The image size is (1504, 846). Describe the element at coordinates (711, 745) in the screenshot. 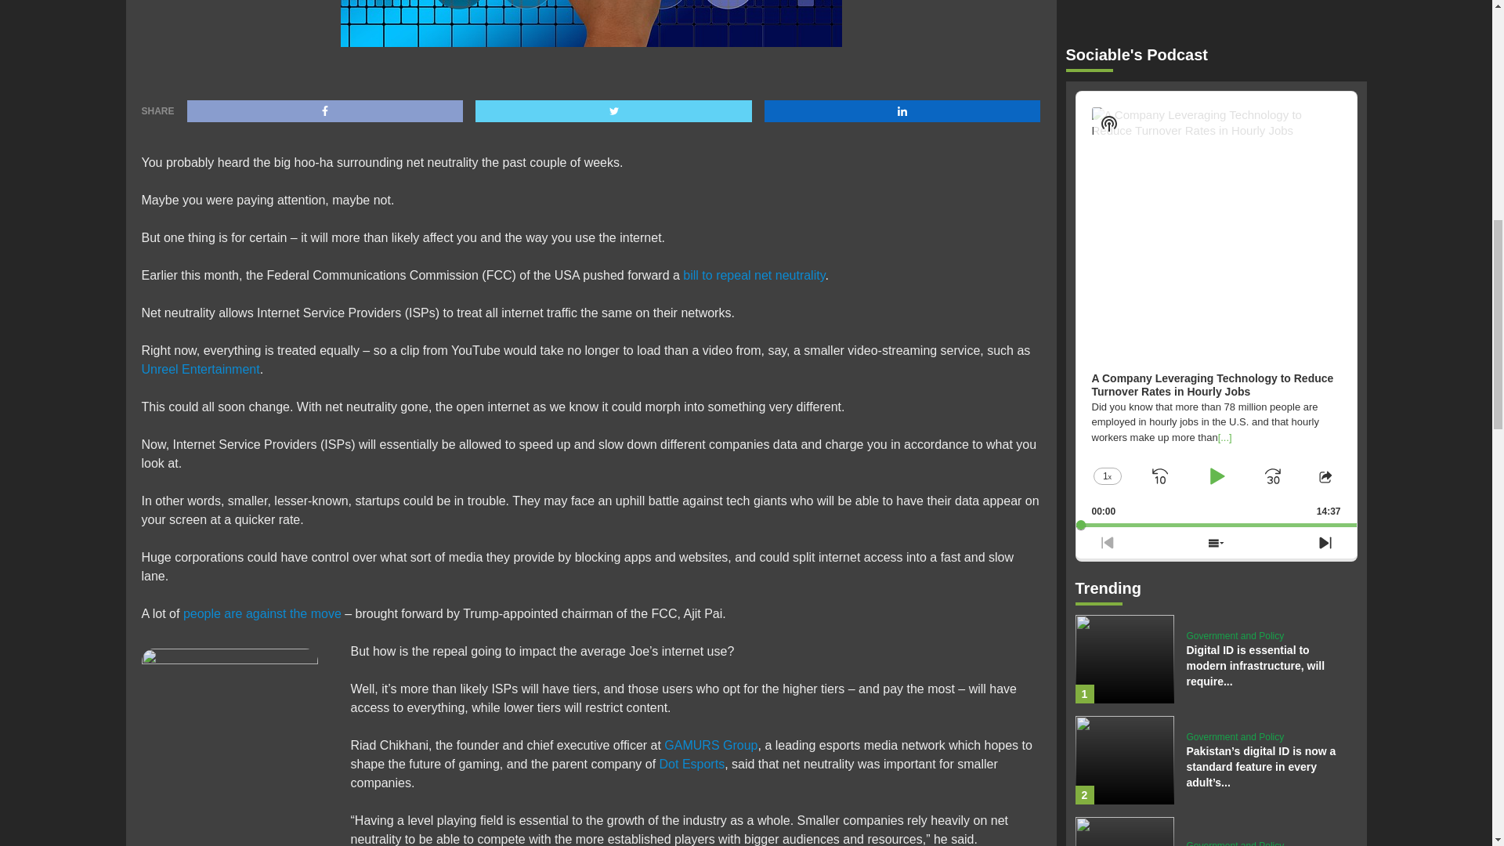

I see `GAMURS Group` at that location.